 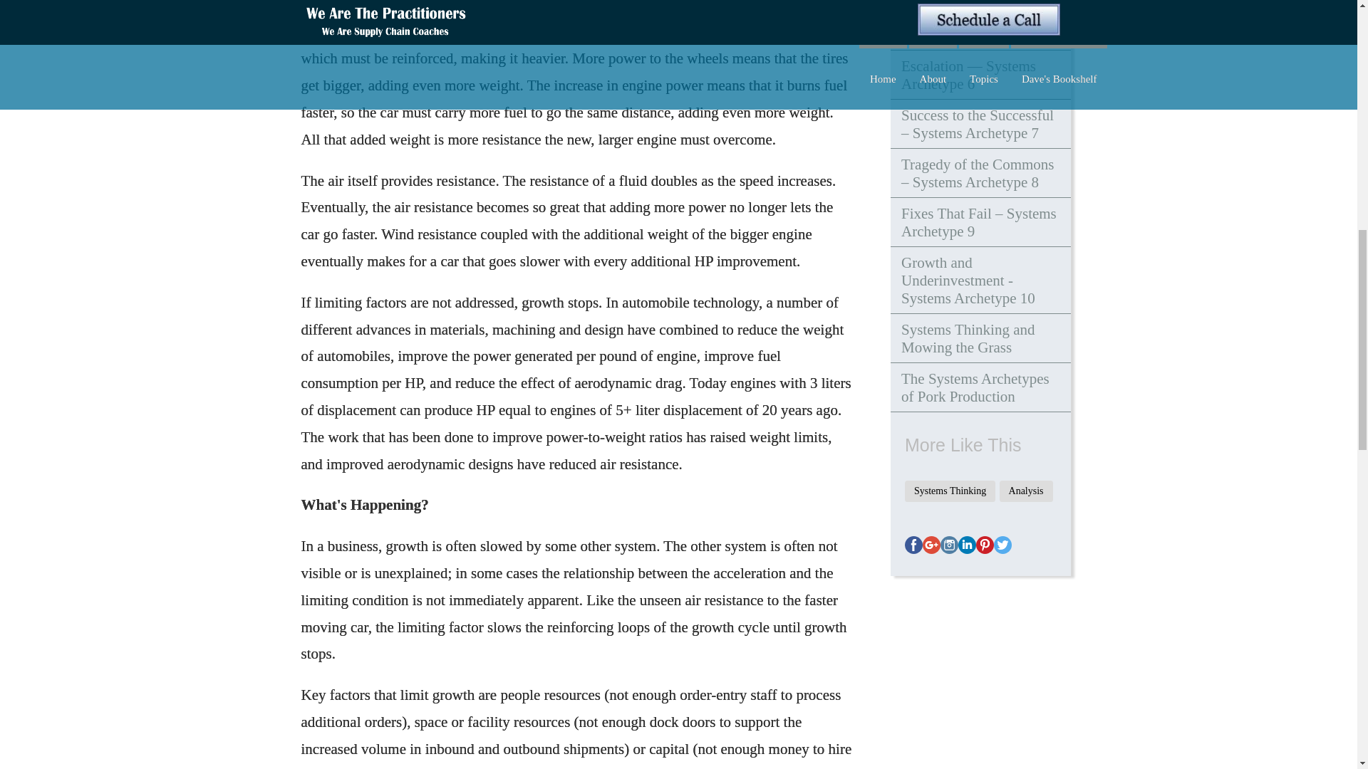 What do you see at coordinates (949, 544) in the screenshot?
I see `Instagram` at bounding box center [949, 544].